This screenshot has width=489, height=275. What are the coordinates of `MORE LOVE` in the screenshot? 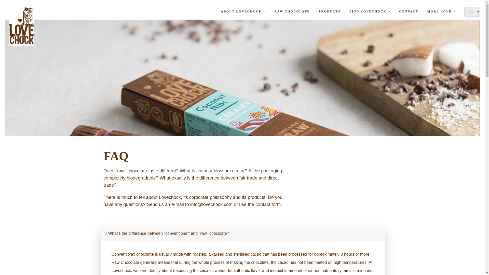 It's located at (441, 11).